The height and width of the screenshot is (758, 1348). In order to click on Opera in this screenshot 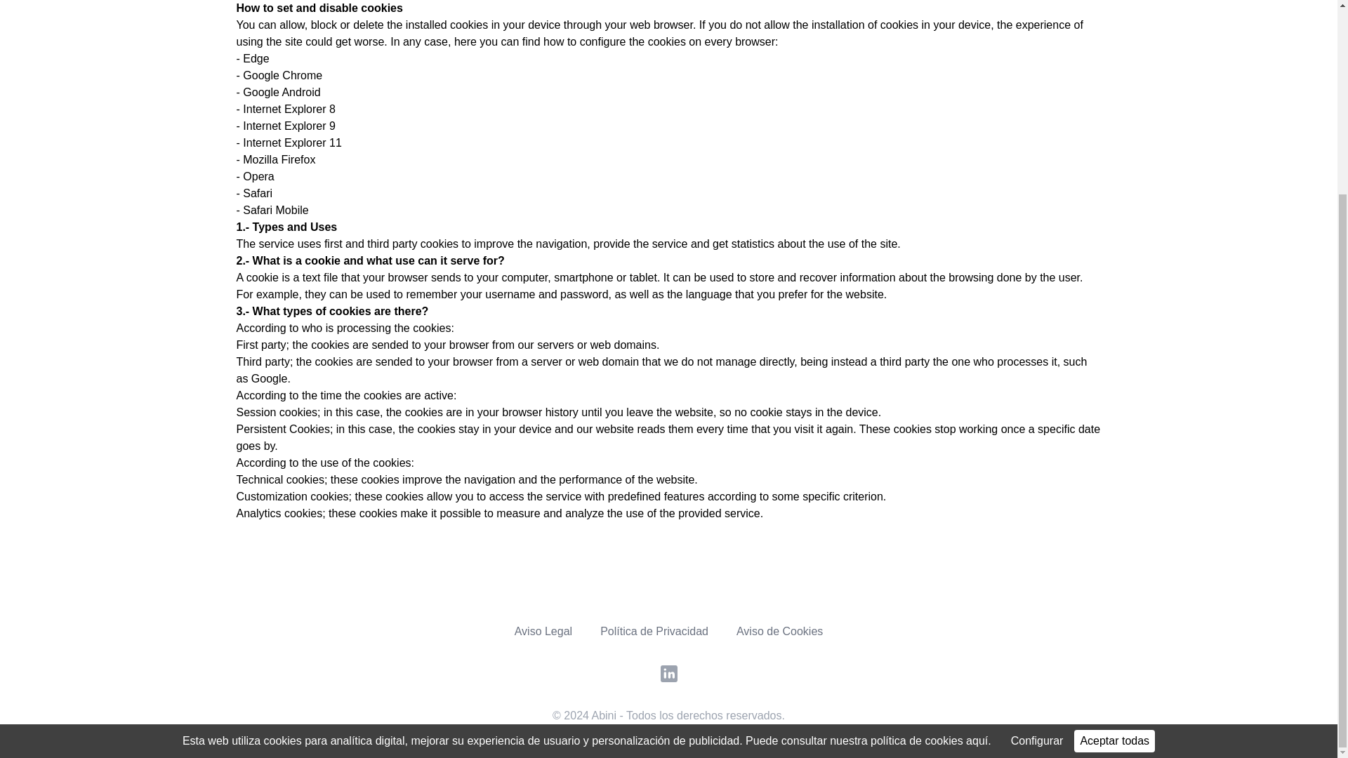, I will do `click(258, 177)`.